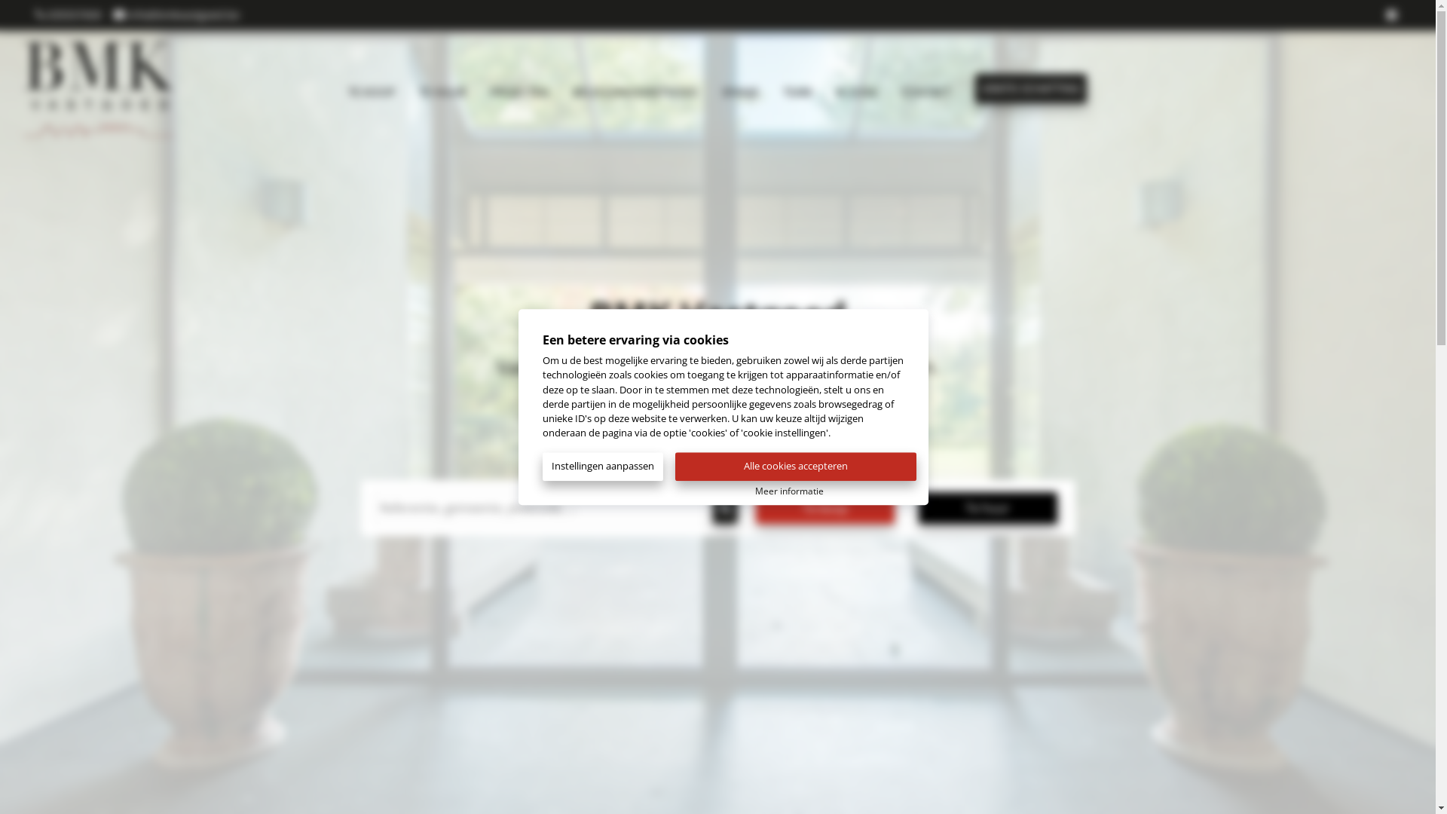 The height and width of the screenshot is (814, 1447). Describe the element at coordinates (1031, 87) in the screenshot. I see `GRATIS SCHATTING` at that location.